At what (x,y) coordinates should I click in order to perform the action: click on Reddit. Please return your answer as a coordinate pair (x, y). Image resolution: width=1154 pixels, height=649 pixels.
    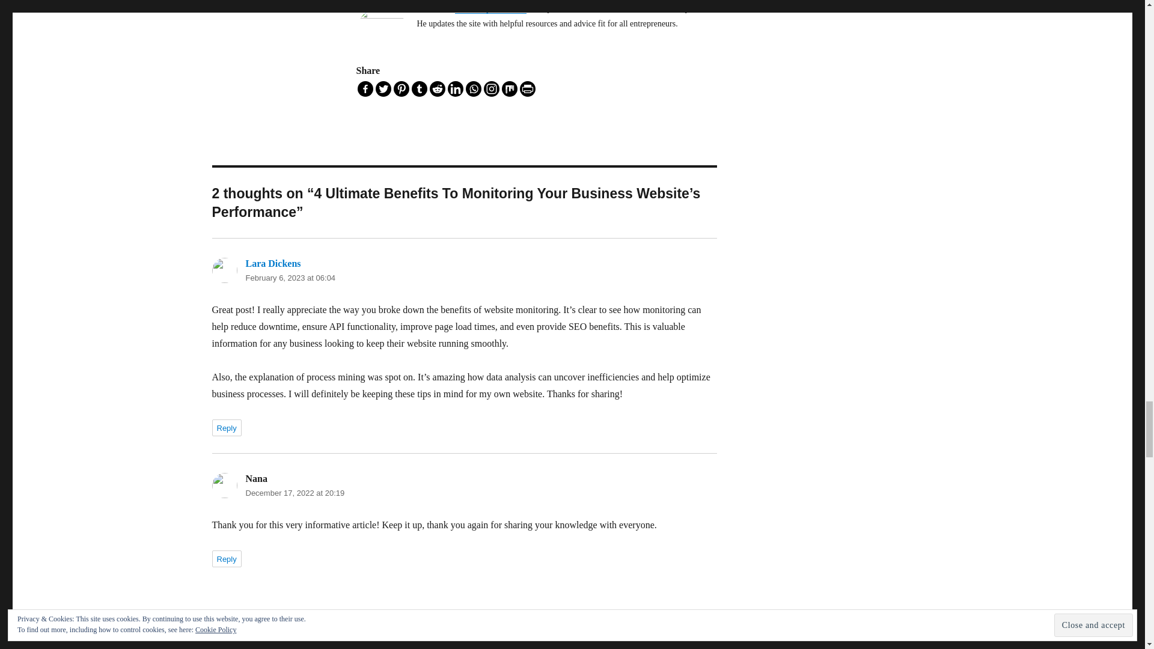
    Looking at the image, I should click on (436, 89).